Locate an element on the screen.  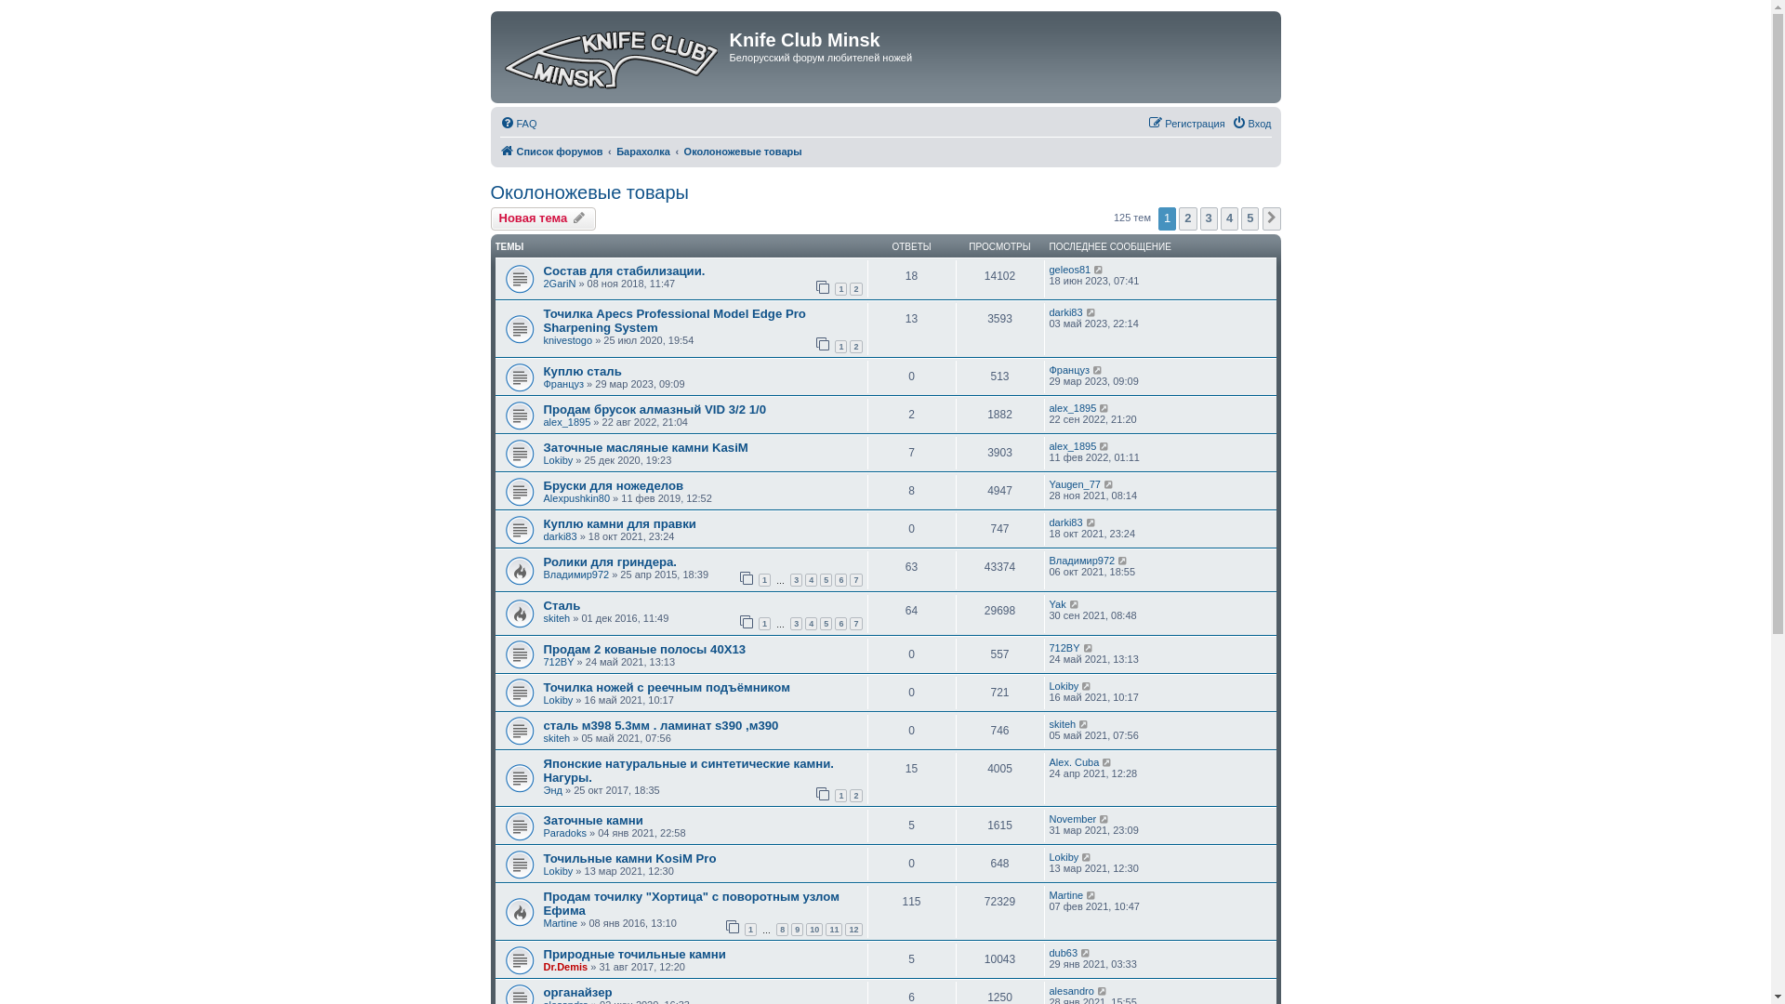
10 is located at coordinates (814, 930).